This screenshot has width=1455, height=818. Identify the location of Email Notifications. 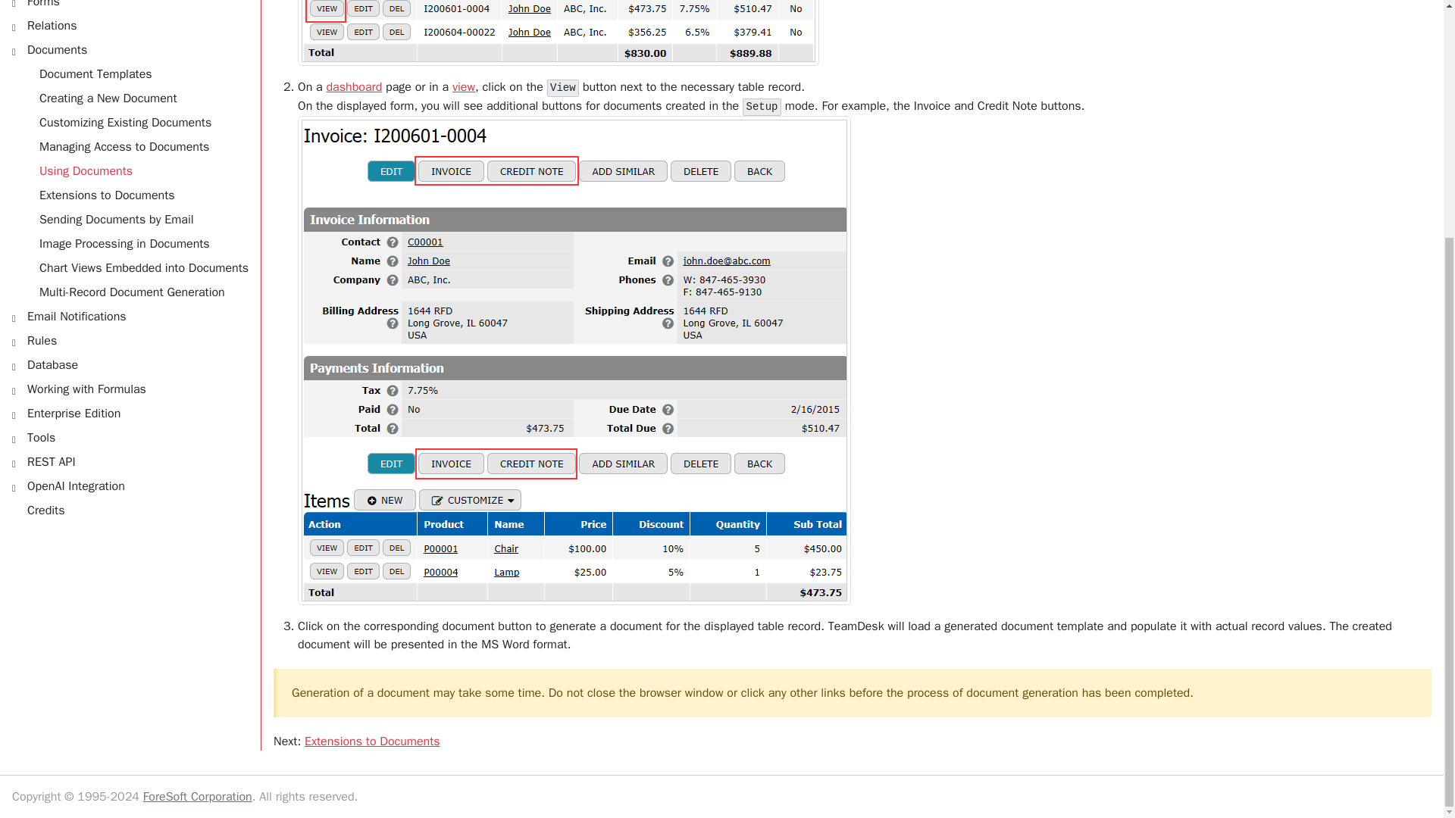
(130, 317).